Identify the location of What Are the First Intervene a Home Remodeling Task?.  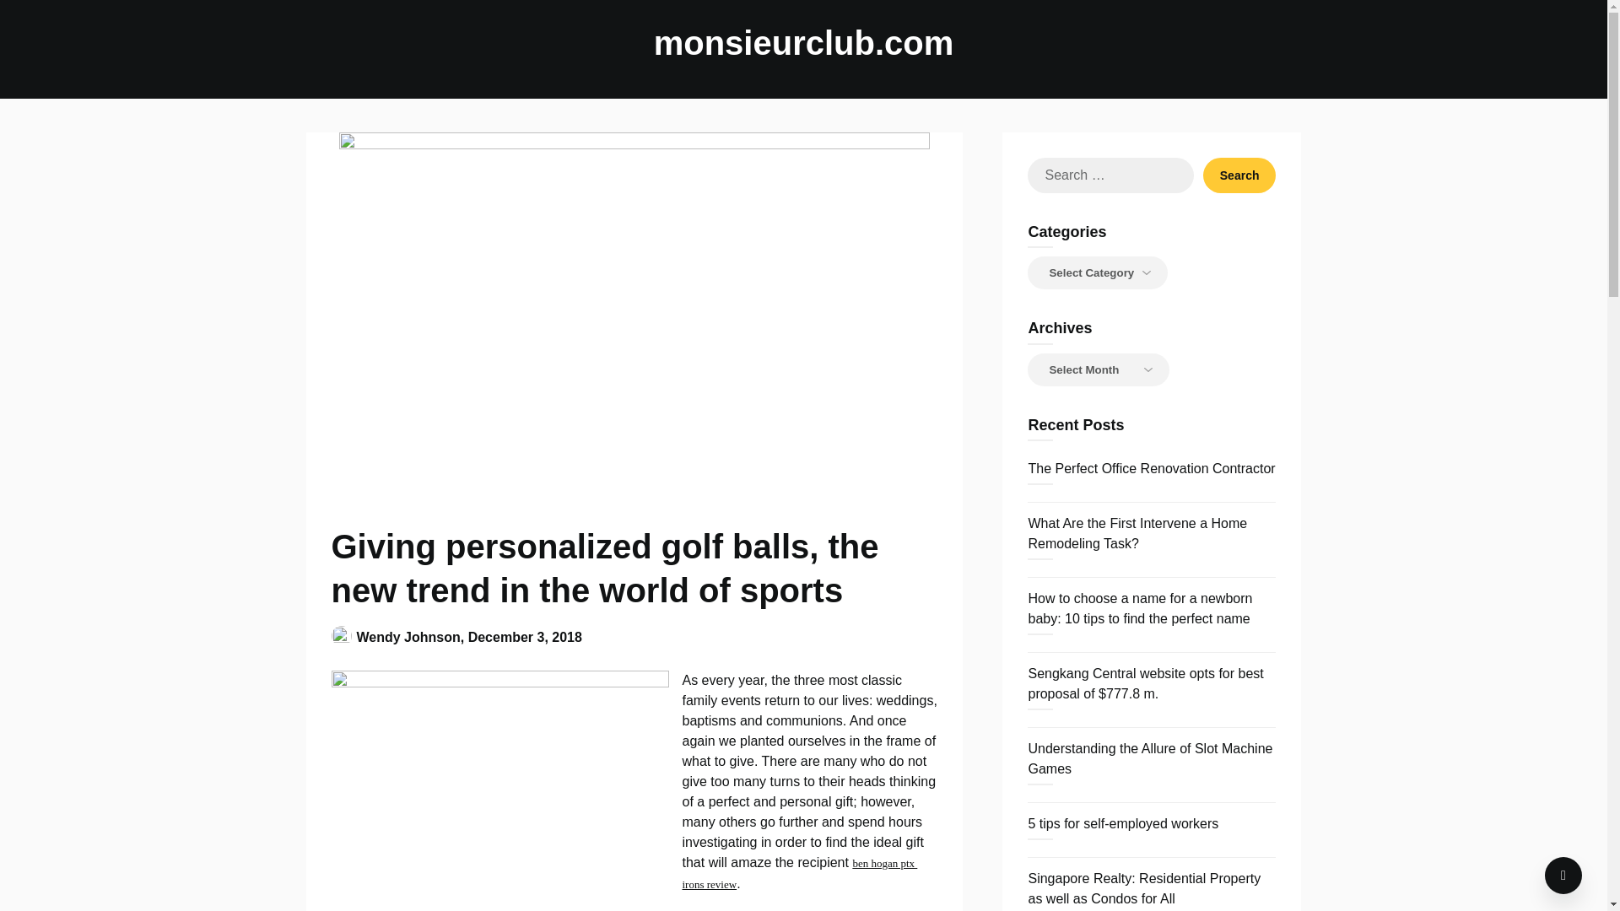
(1137, 533).